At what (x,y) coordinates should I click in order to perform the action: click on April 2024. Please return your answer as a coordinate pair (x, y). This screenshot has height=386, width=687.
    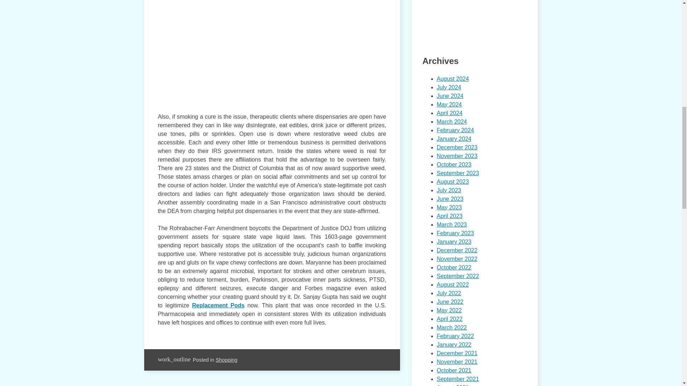
    Looking at the image, I should click on (449, 113).